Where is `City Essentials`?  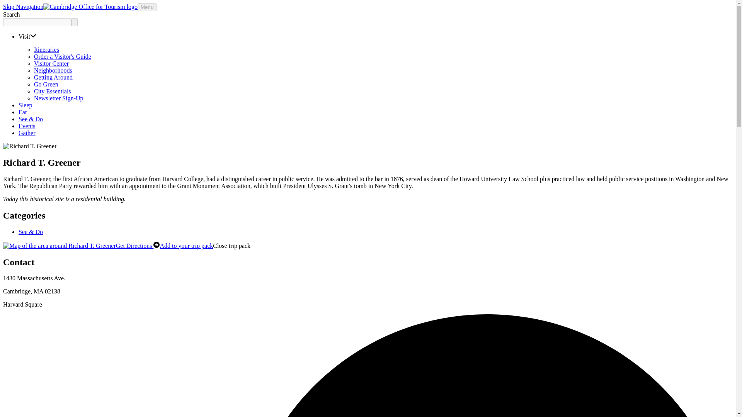
City Essentials is located at coordinates (53, 91).